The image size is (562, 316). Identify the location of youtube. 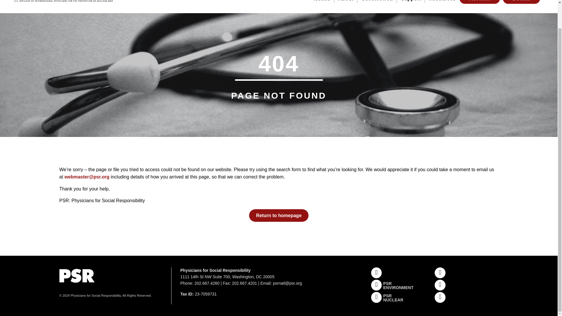
(440, 285).